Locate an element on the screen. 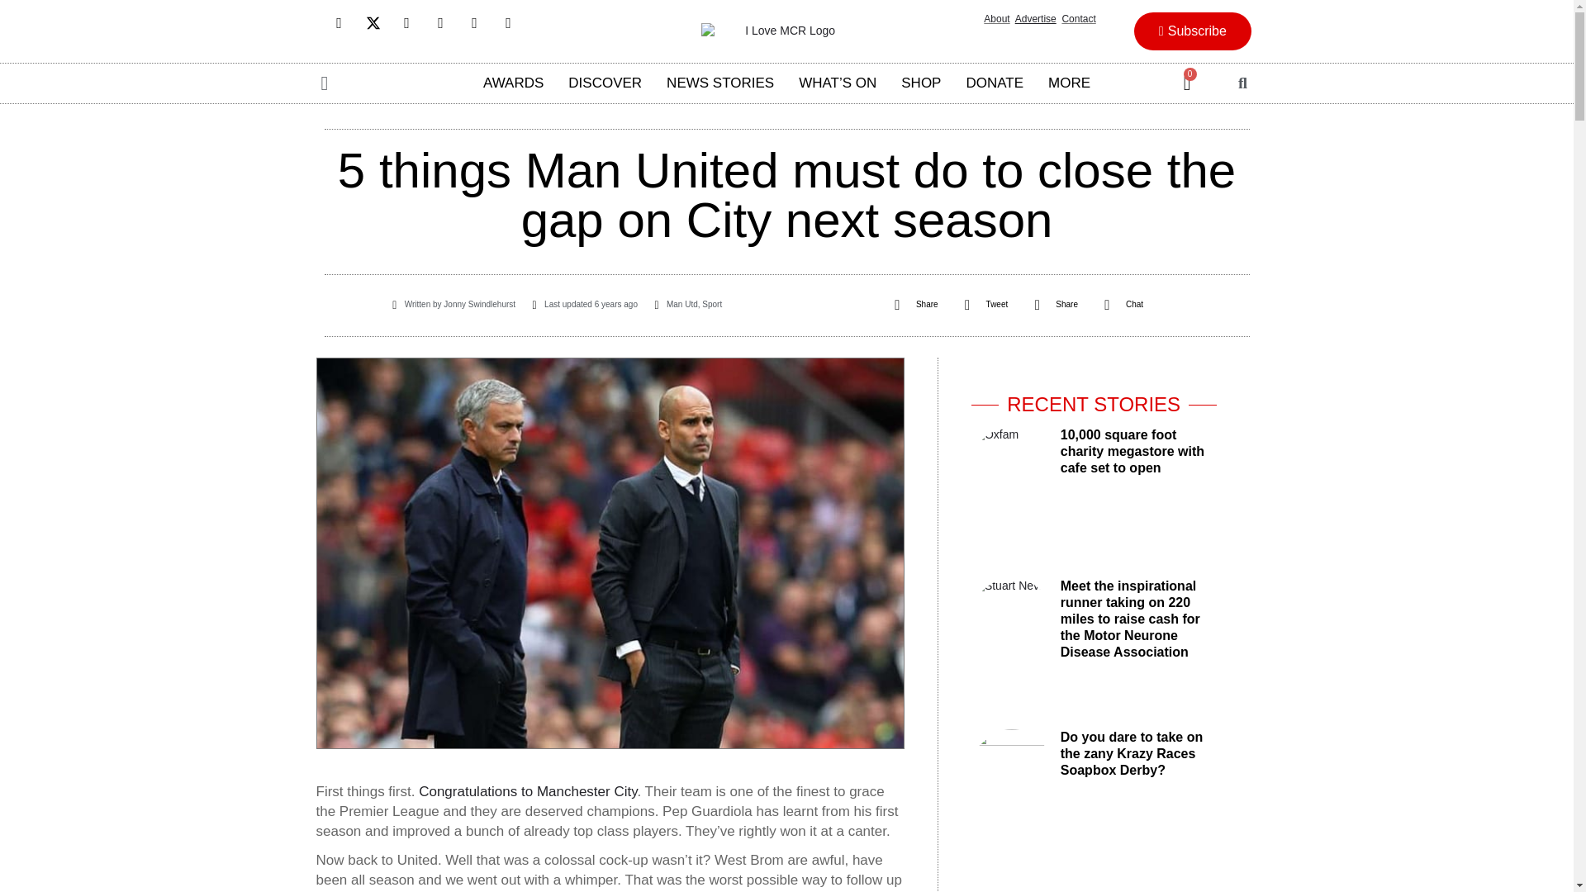 This screenshot has height=892, width=1586. ilovemcr-website-logo 544 is located at coordinates (783, 31).